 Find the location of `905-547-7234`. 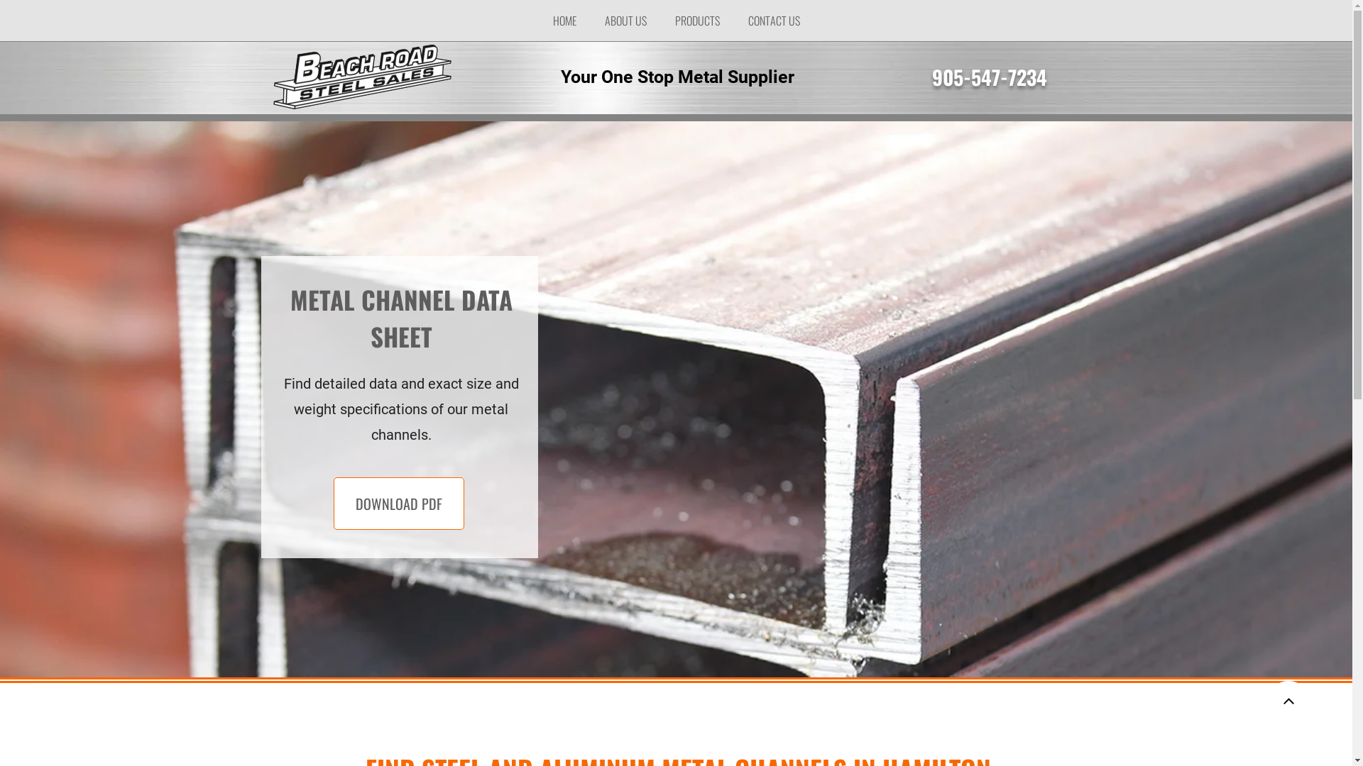

905-547-7234 is located at coordinates (989, 82).